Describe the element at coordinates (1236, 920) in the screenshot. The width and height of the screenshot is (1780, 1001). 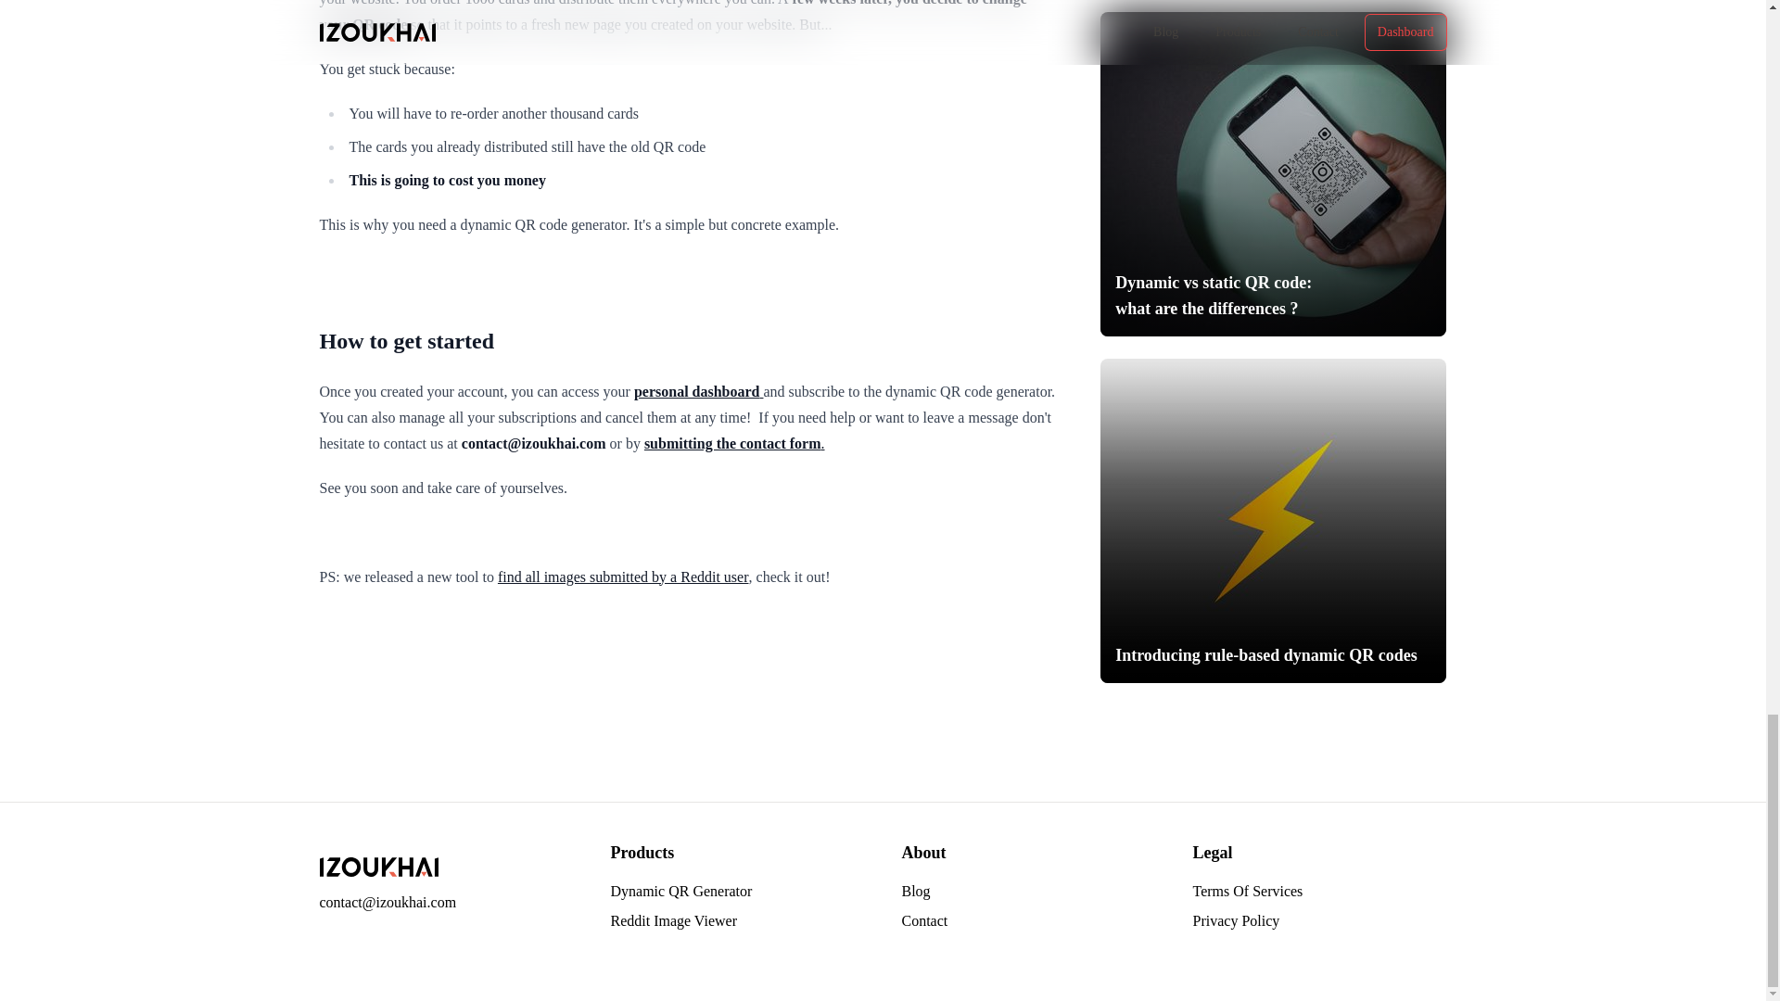
I see `Privacy Policy` at that location.